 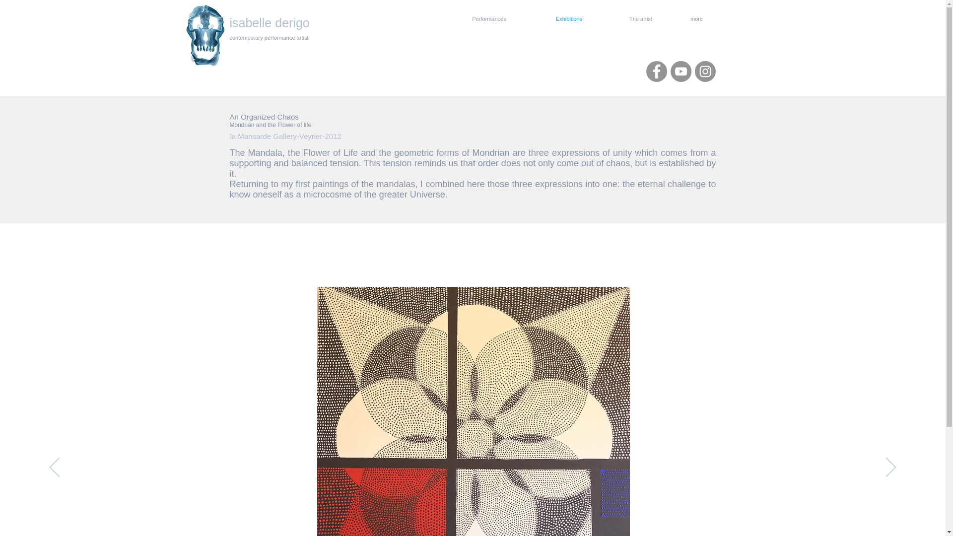 What do you see at coordinates (568, 18) in the screenshot?
I see `Exhibitions` at bounding box center [568, 18].